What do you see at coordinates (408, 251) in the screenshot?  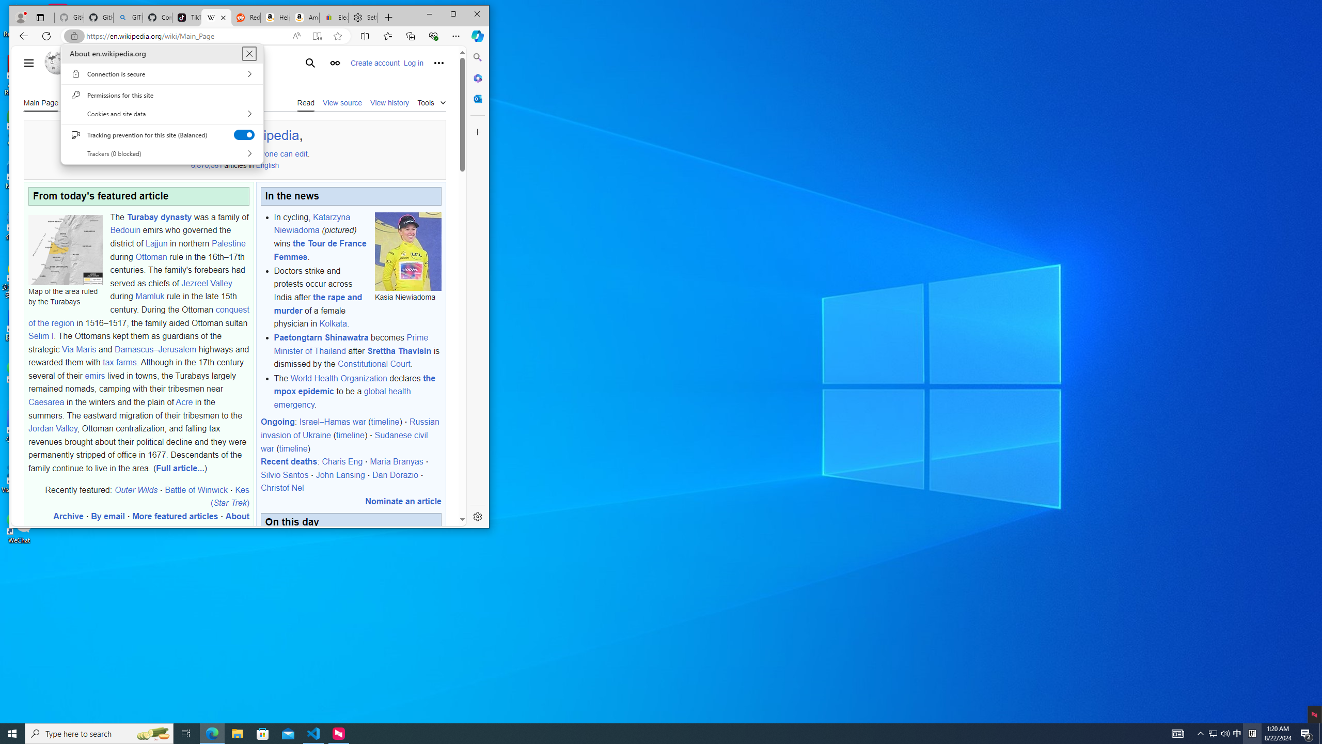 I see `Kasia Niewiadoma` at bounding box center [408, 251].